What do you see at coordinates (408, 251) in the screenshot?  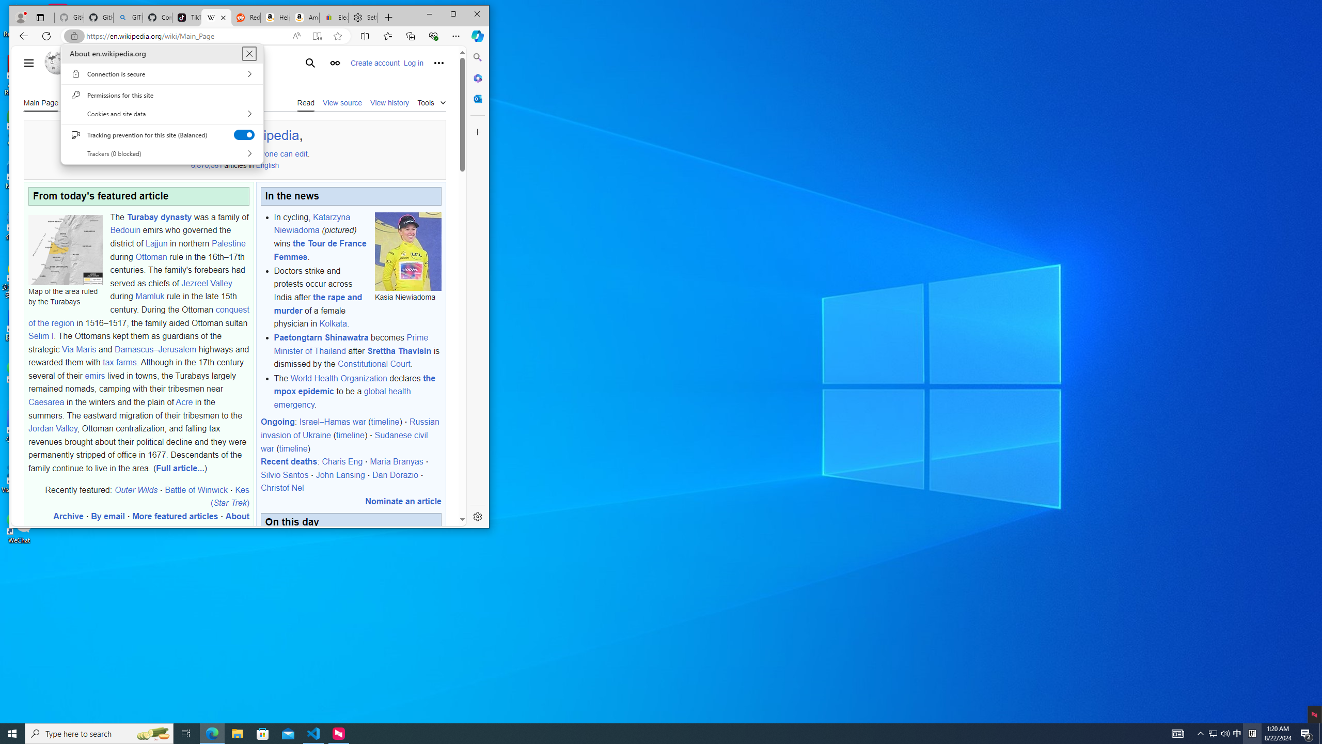 I see `Kasia Niewiadoma` at bounding box center [408, 251].